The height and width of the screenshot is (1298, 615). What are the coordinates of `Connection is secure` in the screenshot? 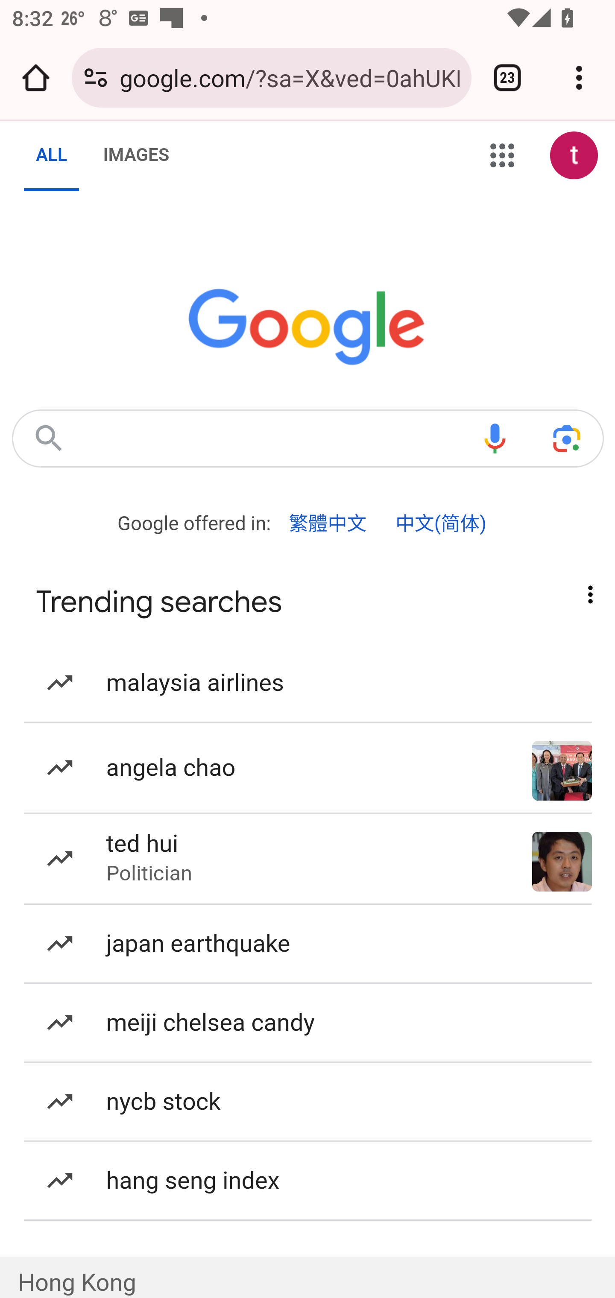 It's located at (96, 78).